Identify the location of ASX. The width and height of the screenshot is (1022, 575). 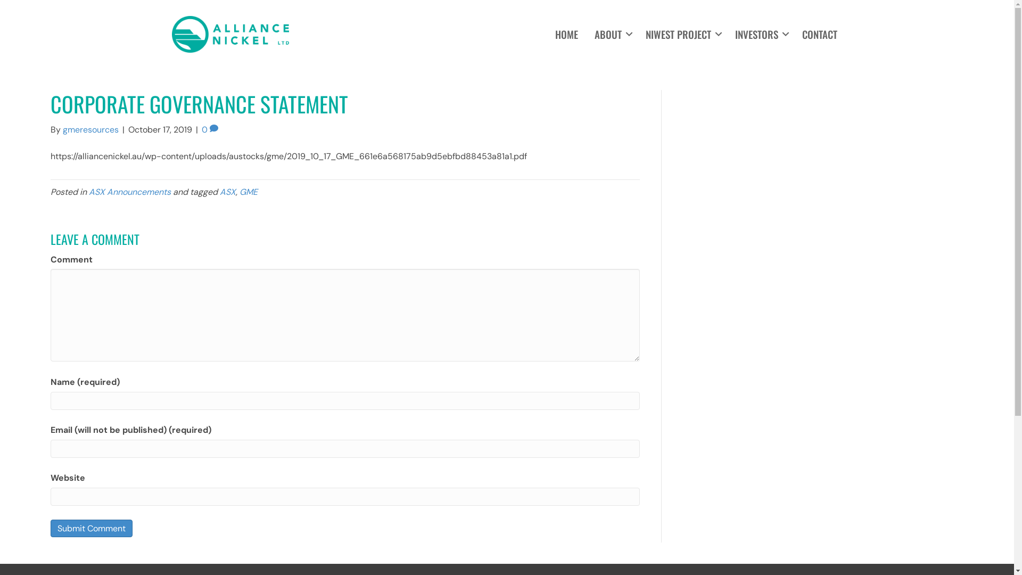
(228, 192).